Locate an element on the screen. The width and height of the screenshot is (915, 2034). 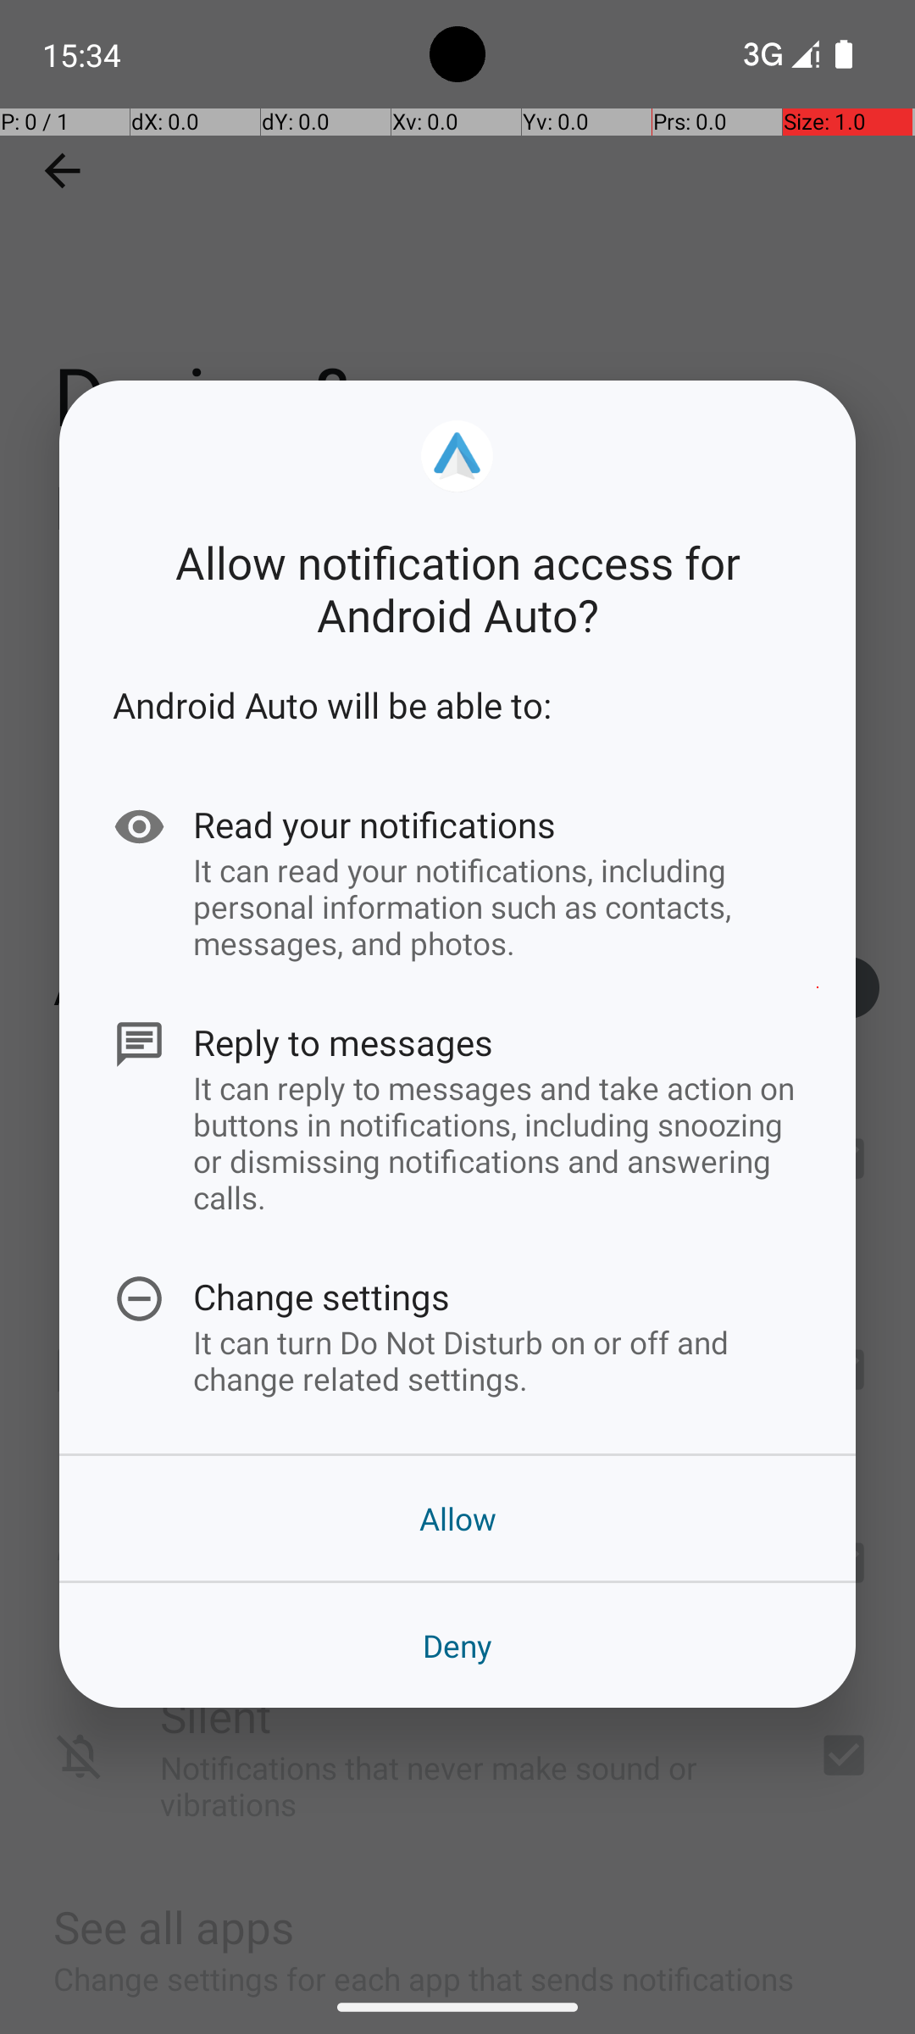
Allow notification access for Android Auto? is located at coordinates (457, 588).